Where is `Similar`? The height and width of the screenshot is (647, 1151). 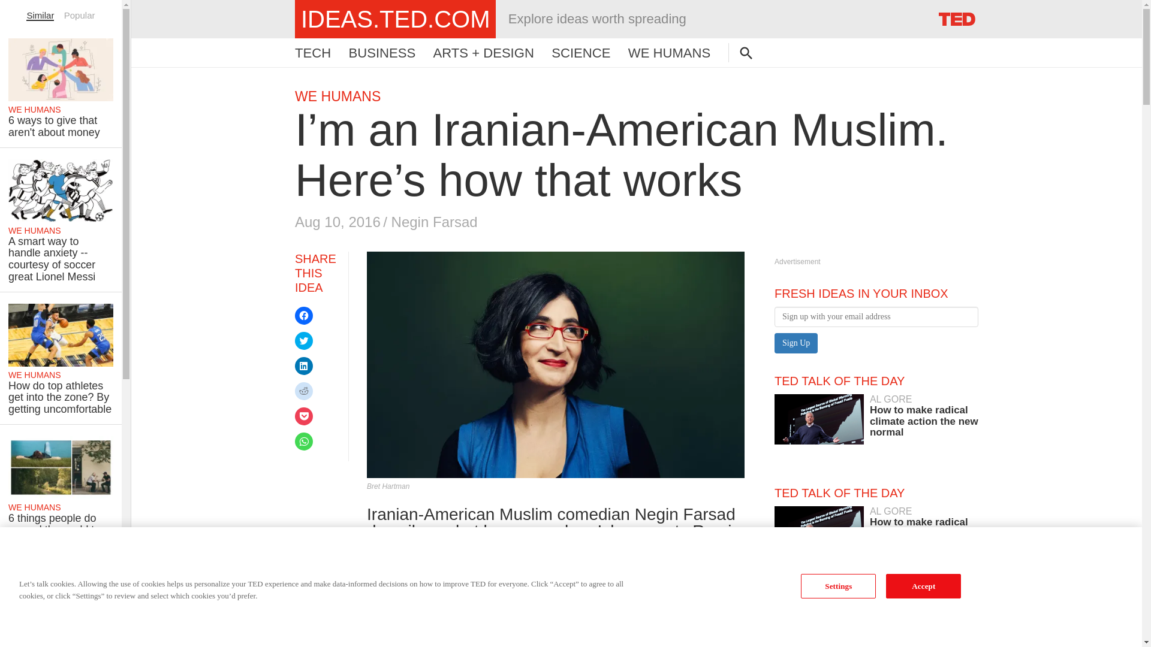 Similar is located at coordinates (303, 416).